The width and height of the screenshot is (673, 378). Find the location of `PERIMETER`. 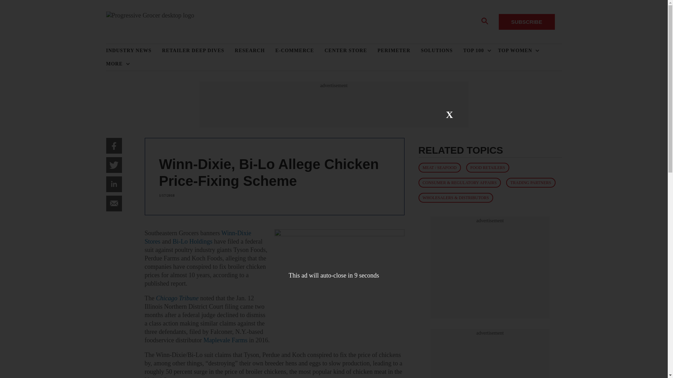

PERIMETER is located at coordinates (399, 51).